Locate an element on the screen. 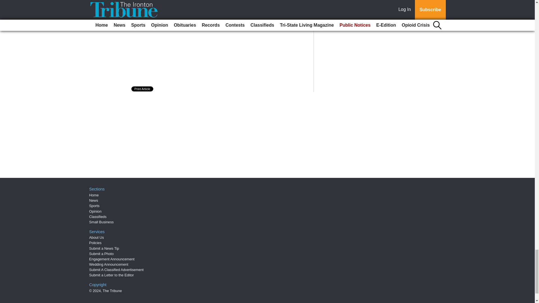  News is located at coordinates (94, 200).